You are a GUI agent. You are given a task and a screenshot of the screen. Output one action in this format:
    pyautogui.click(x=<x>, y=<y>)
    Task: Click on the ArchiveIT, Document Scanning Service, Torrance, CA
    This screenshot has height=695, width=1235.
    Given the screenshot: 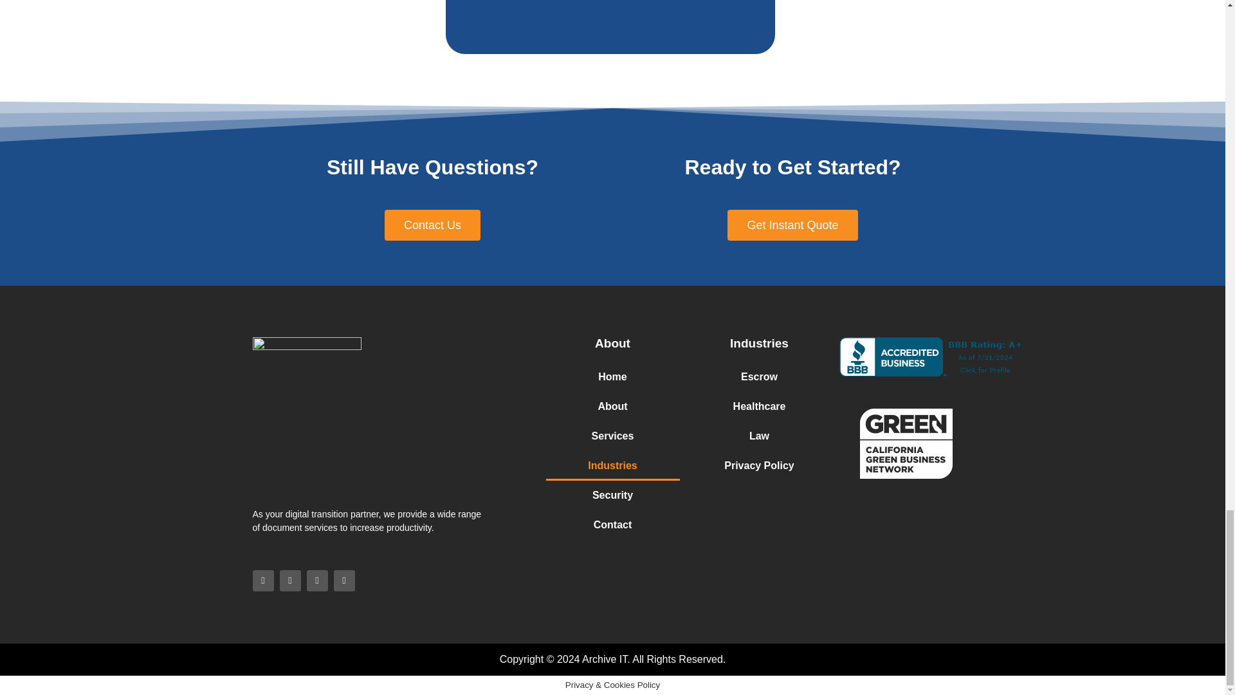 What is the action you would take?
    pyautogui.click(x=933, y=357)
    